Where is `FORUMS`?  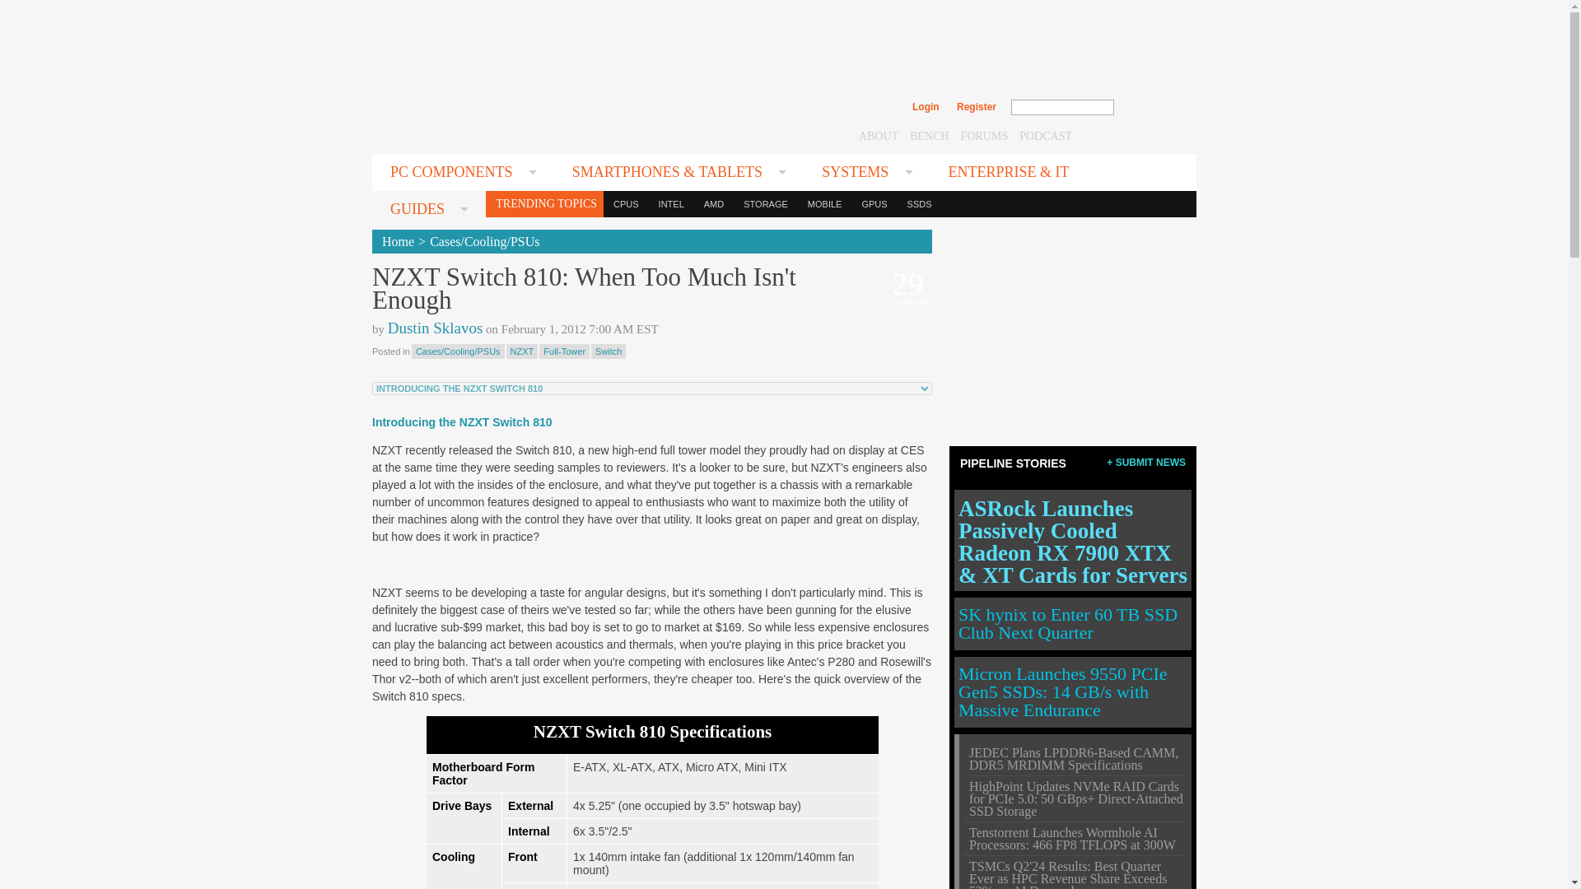 FORUMS is located at coordinates (985, 135).